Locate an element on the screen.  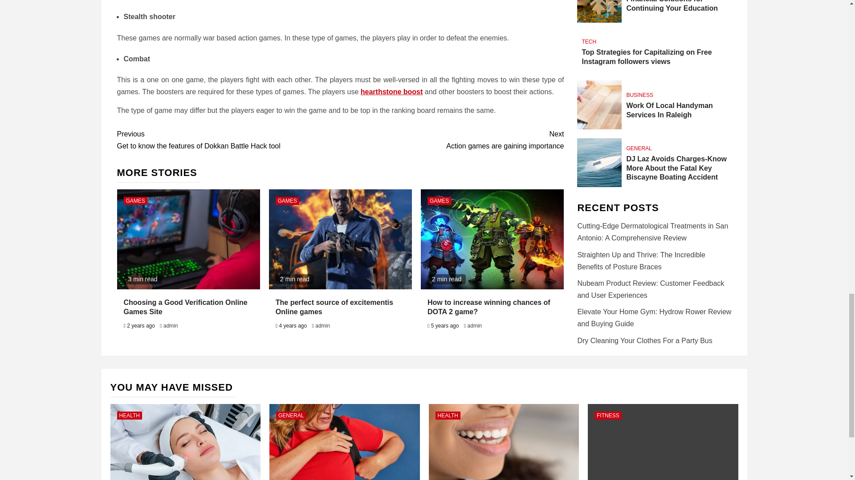
Choosing a Good Verification Online Games Site is located at coordinates (186, 307).